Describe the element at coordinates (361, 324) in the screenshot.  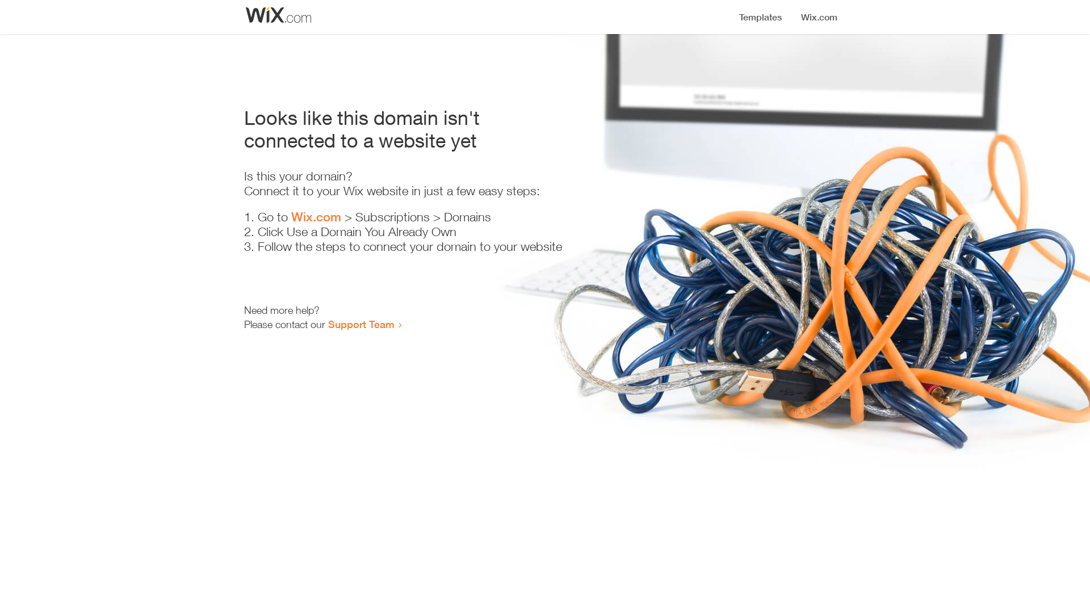
I see `Support Team` at that location.